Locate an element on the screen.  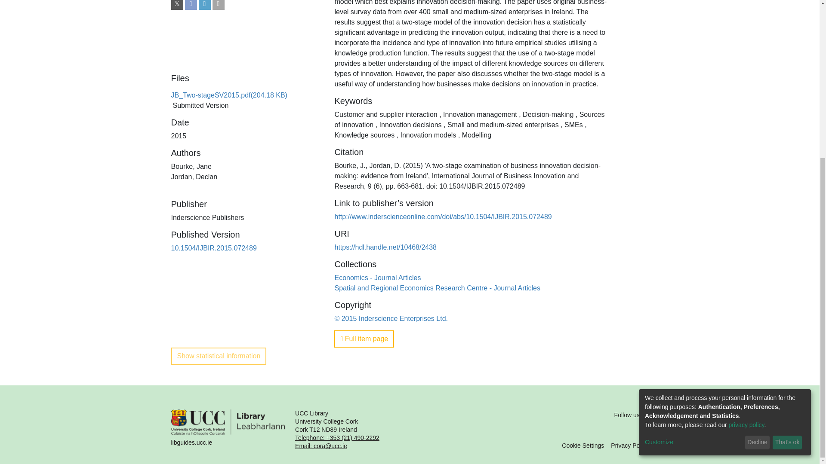
Show statistical information is located at coordinates (219, 356).